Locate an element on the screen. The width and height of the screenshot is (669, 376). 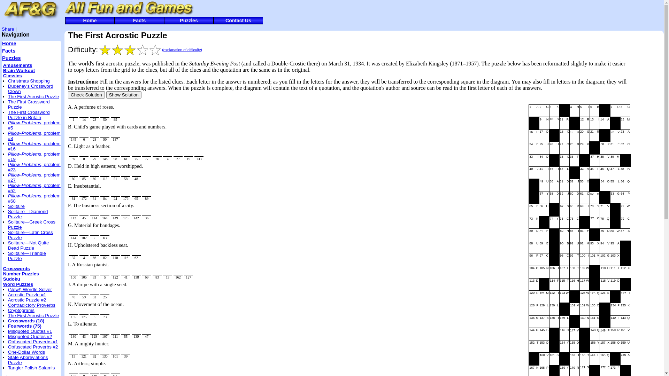
Pillow-Problems, problem #5 is located at coordinates (34, 125).